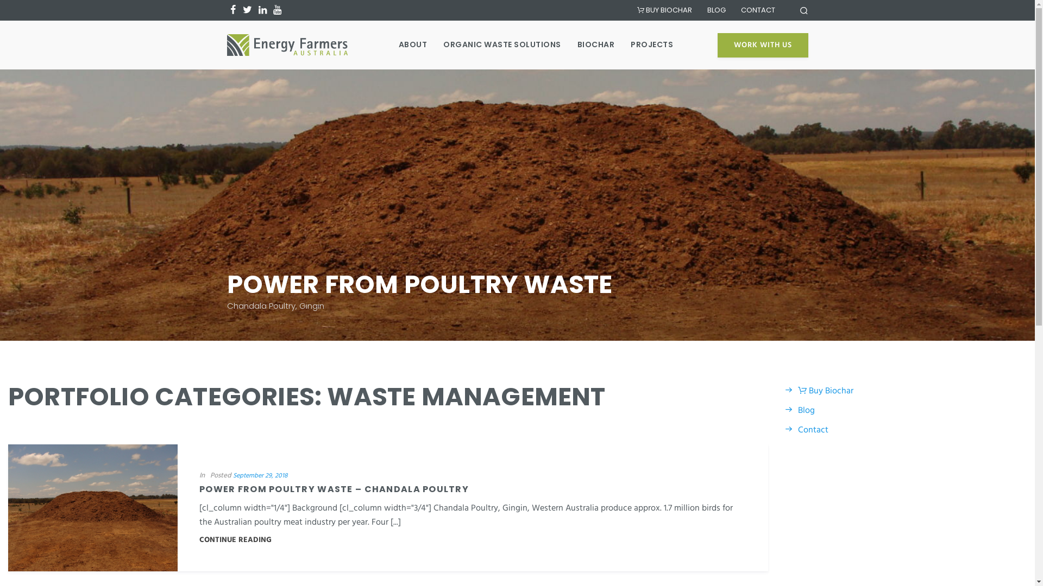 This screenshot has height=586, width=1043. Describe the element at coordinates (260, 476) in the screenshot. I see `September 29, 2018` at that location.